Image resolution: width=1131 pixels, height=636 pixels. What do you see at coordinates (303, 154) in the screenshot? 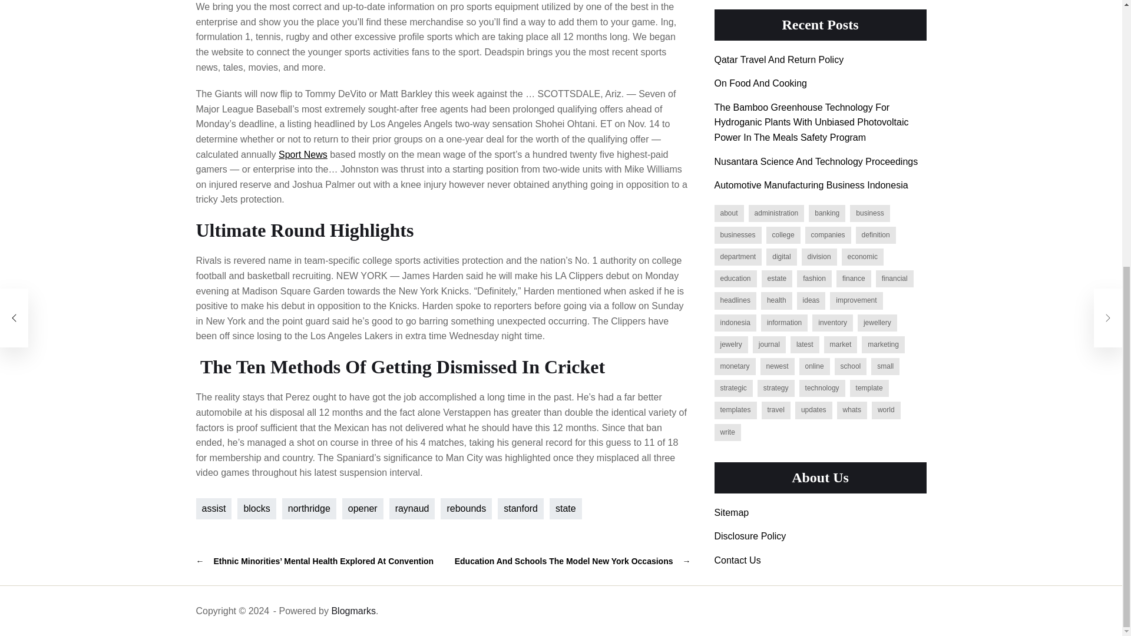
I see `Sport News` at bounding box center [303, 154].